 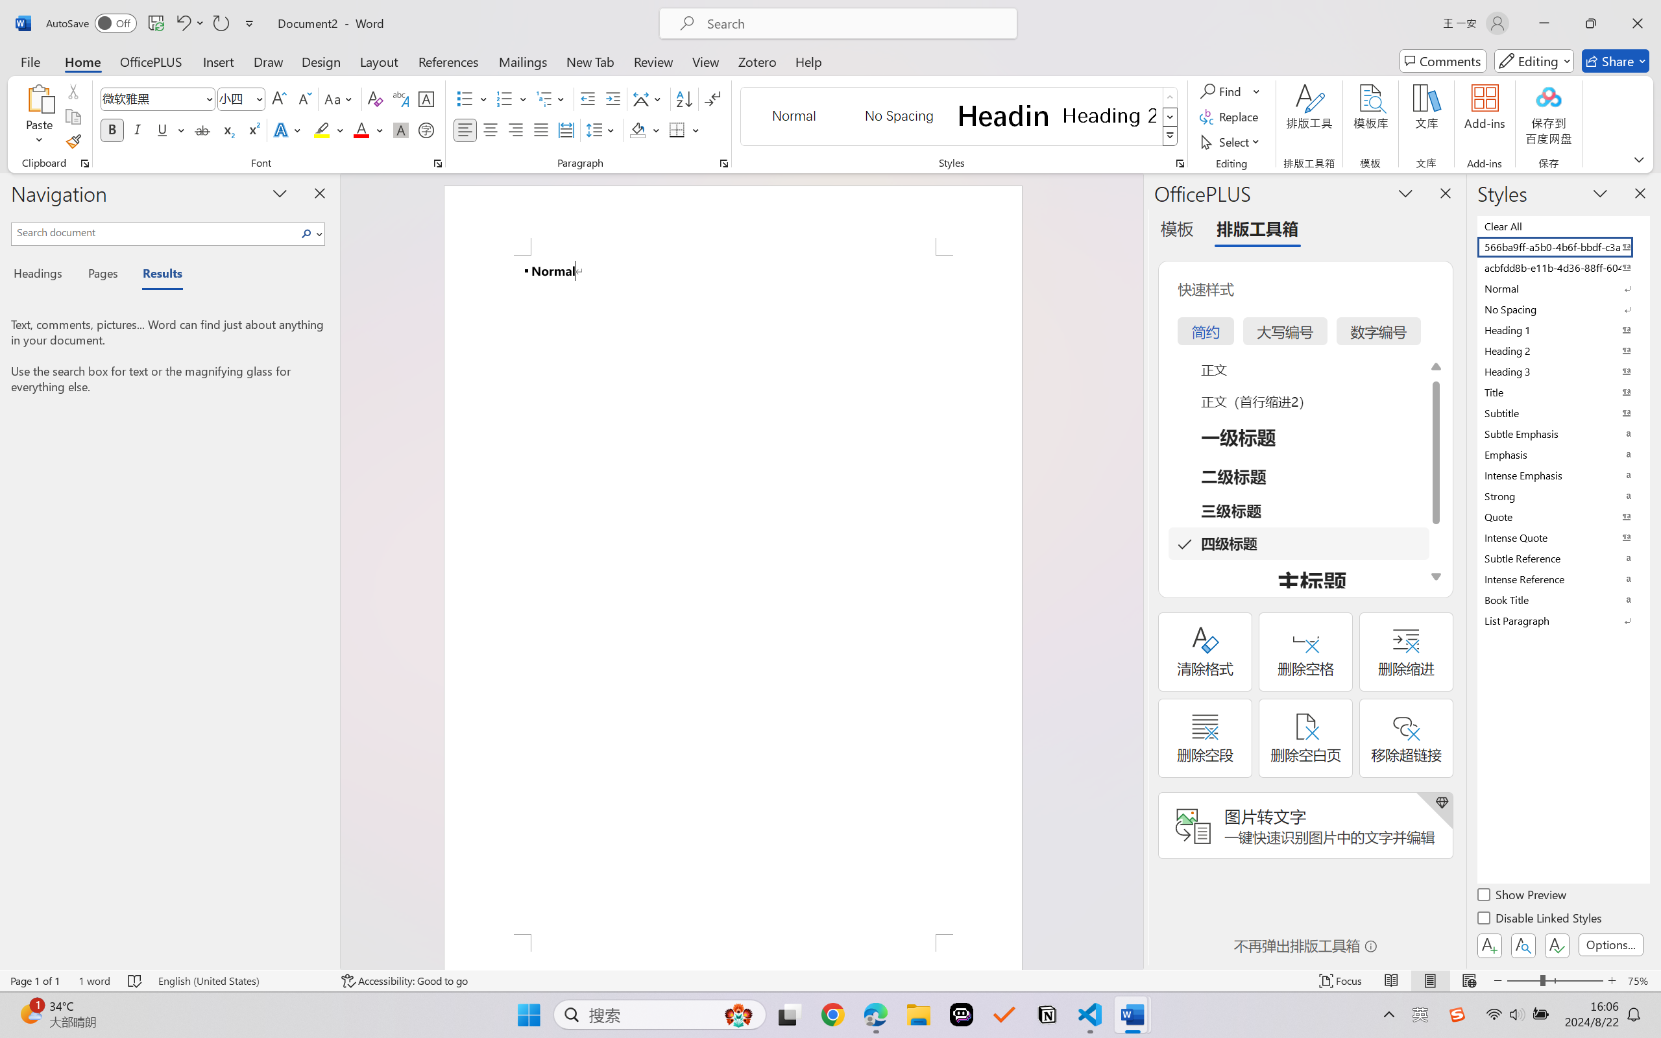 I want to click on Emphasis, so click(x=1562, y=454).